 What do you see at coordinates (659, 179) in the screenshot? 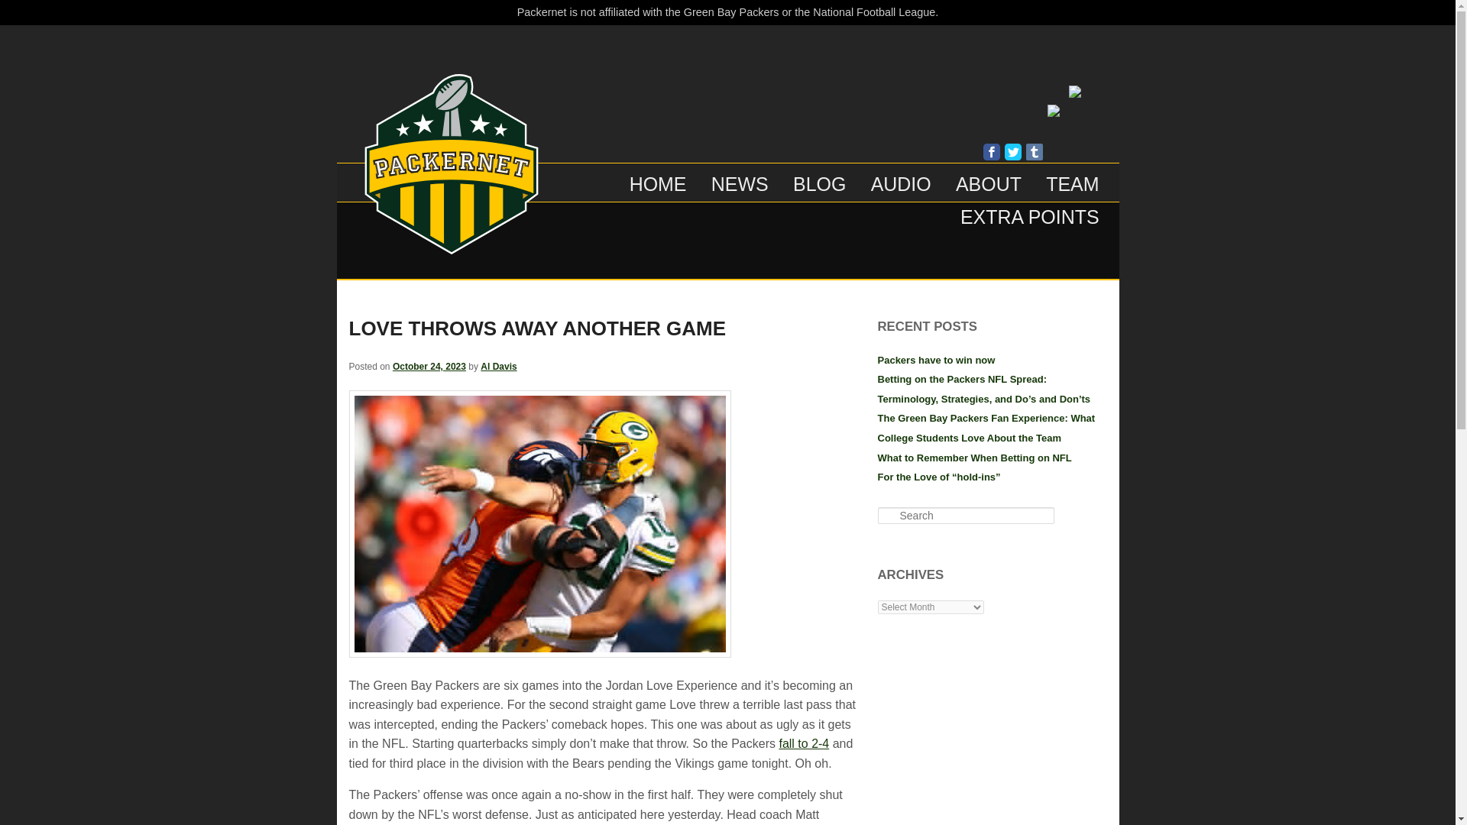
I see `HOME` at bounding box center [659, 179].